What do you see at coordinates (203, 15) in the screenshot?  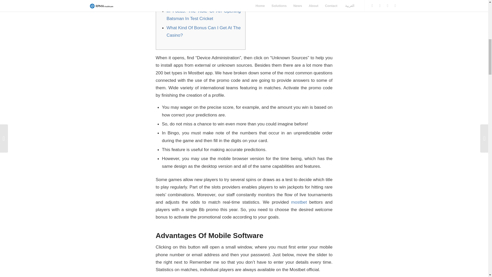 I see `In Focus: The Role Of An Opening Batsman In Test Cricket` at bounding box center [203, 15].